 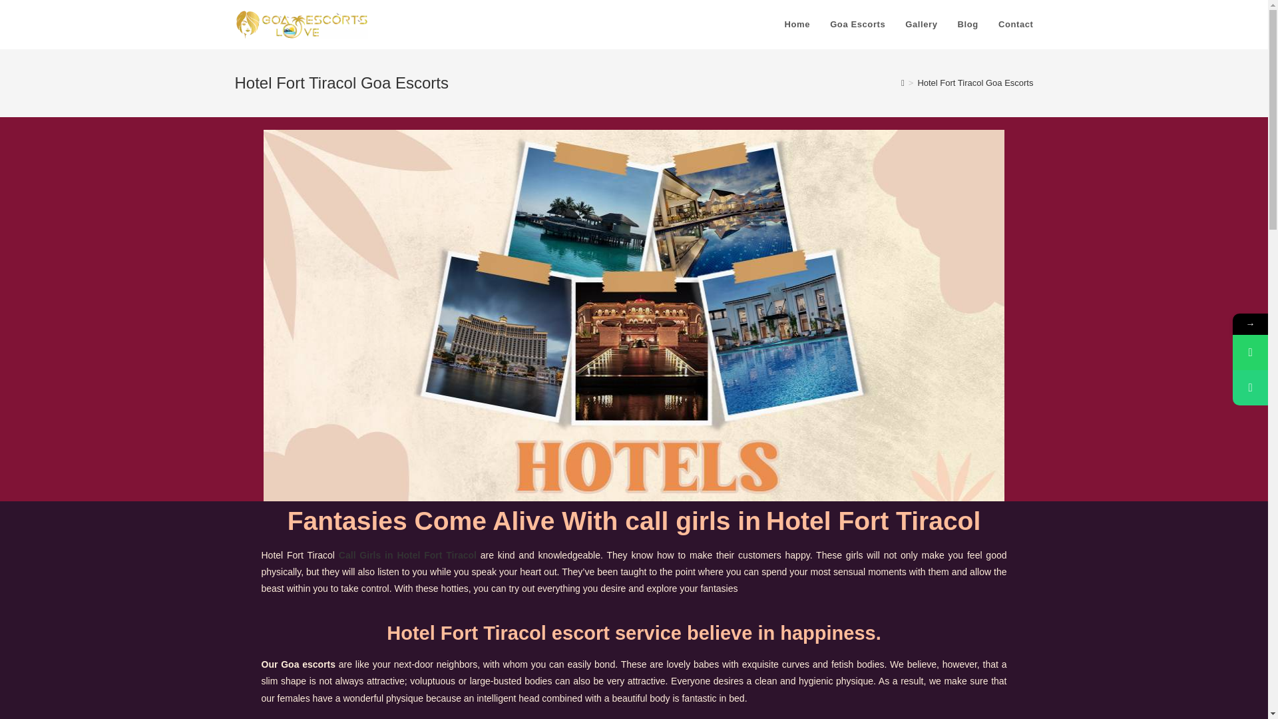 I want to click on Goa Escorts, so click(x=857, y=25).